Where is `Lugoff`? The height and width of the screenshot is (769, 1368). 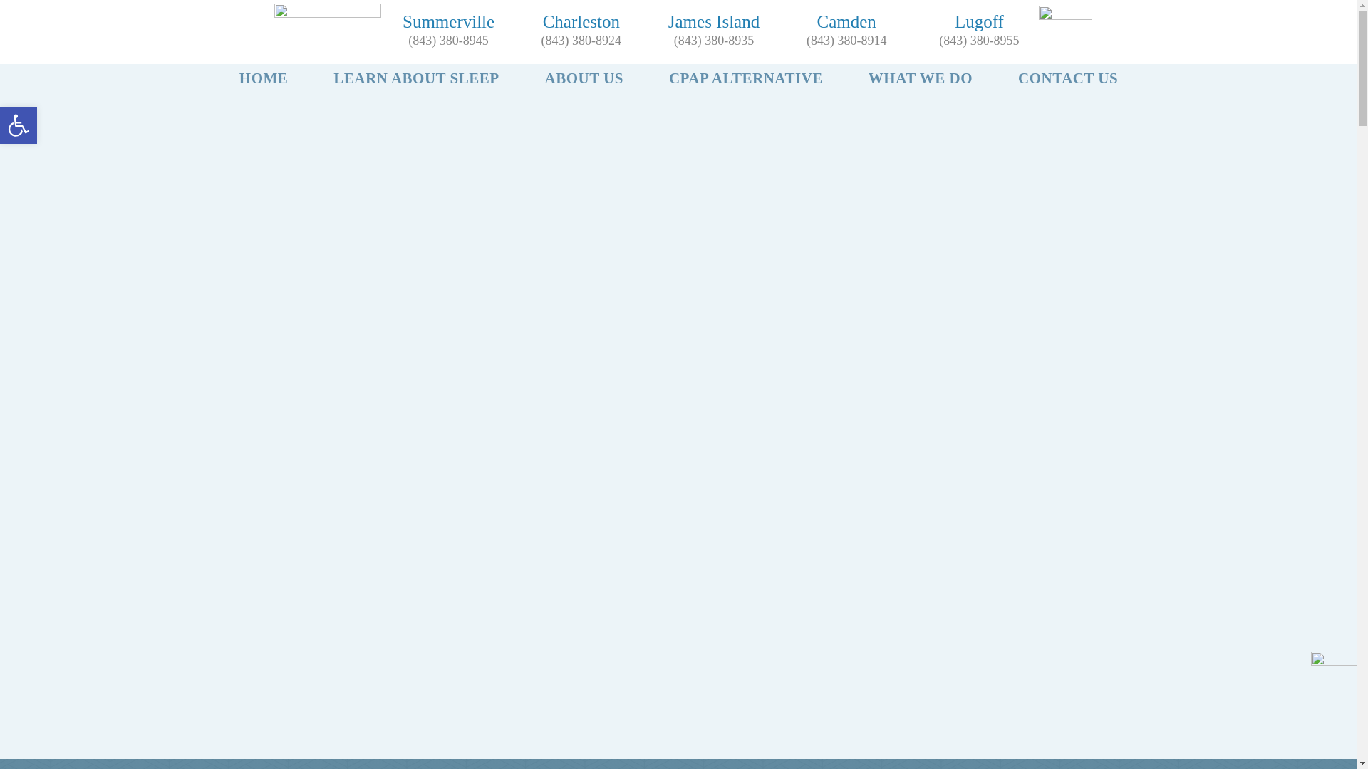
Lugoff is located at coordinates (979, 21).